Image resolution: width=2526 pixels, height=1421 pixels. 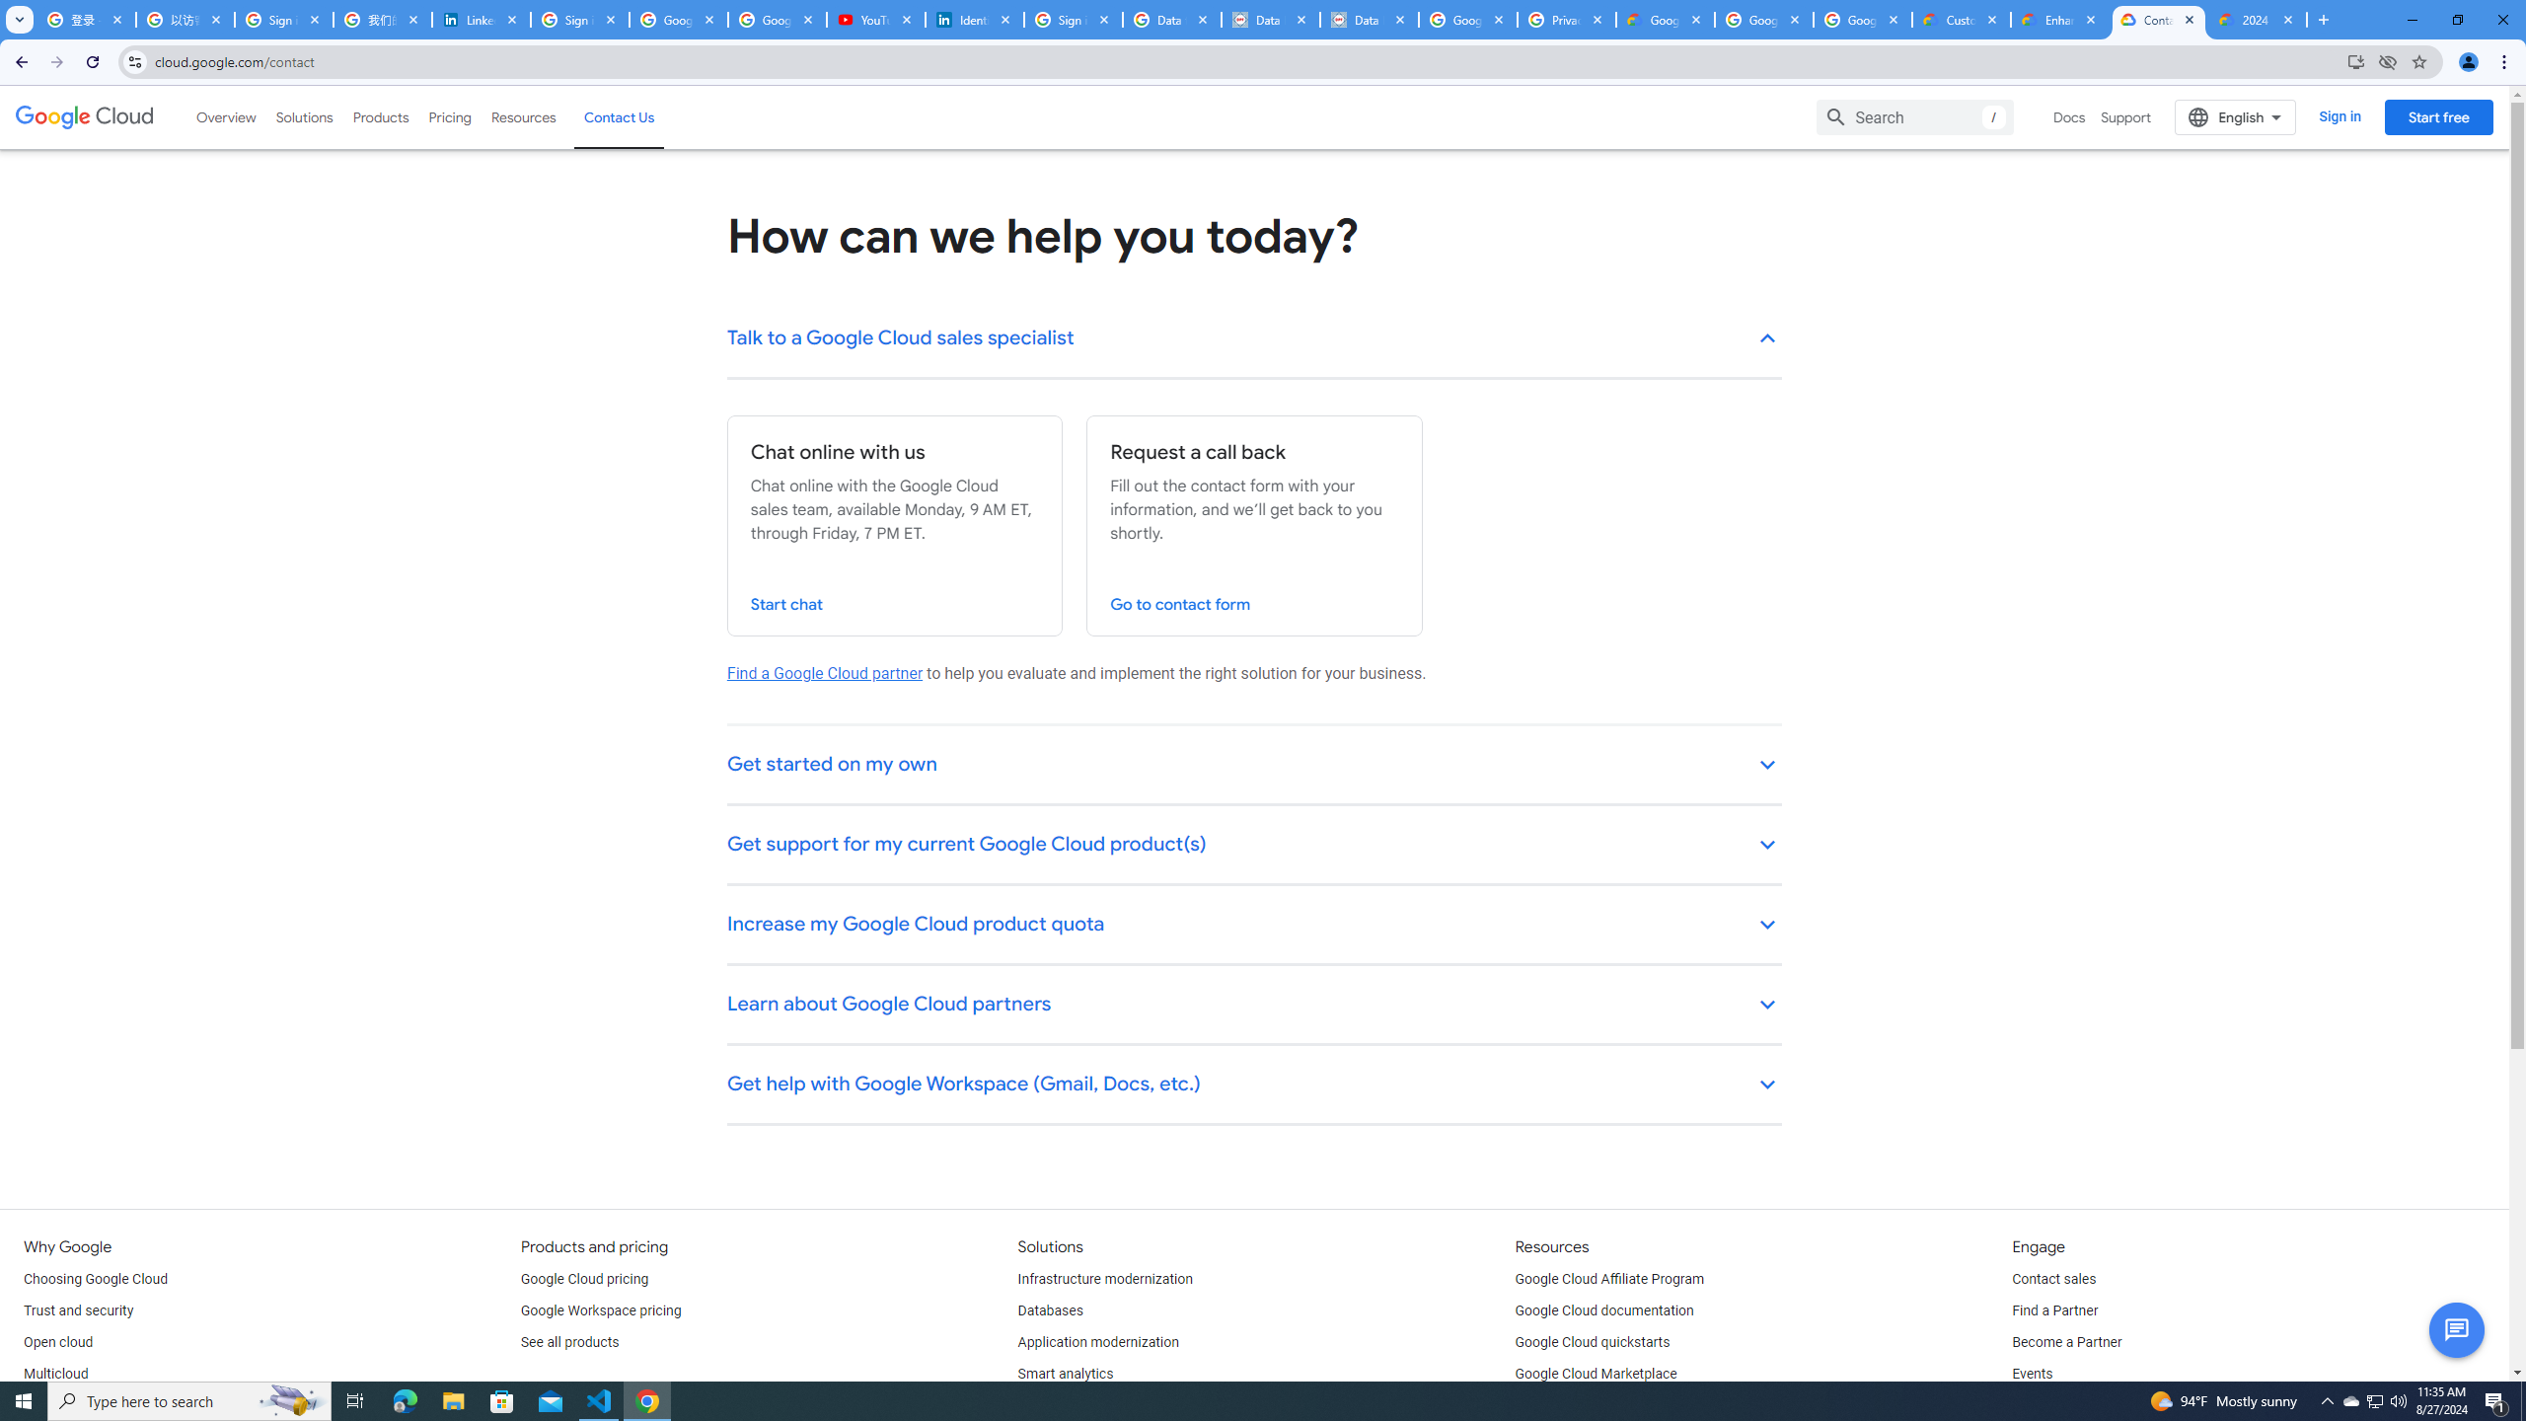 I want to click on Google Cloud quickstarts, so click(x=1593, y=1342).